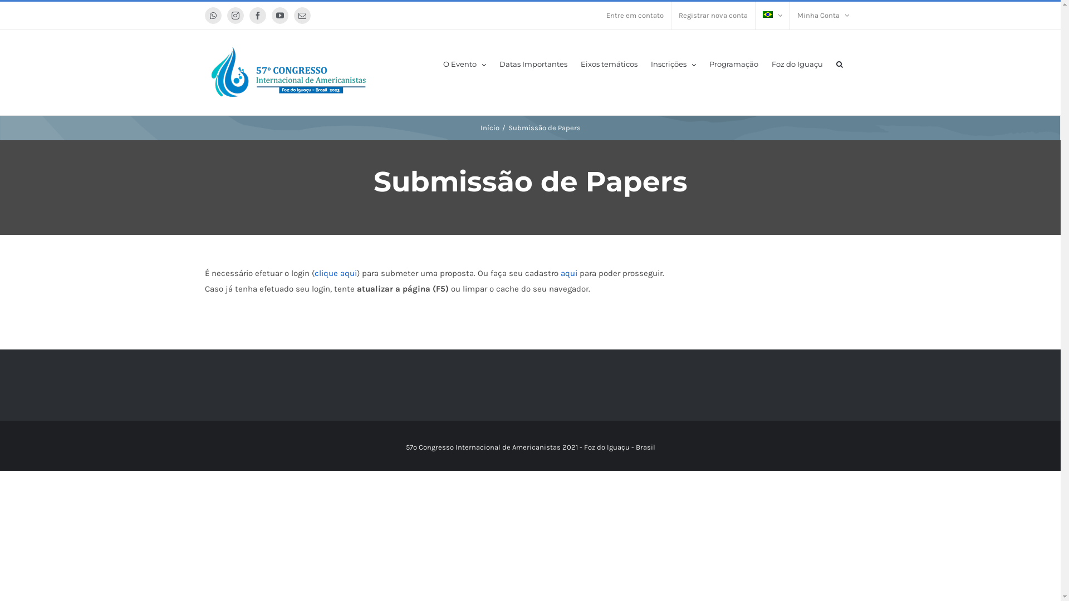  What do you see at coordinates (864, 121) in the screenshot?
I see `Entrar` at bounding box center [864, 121].